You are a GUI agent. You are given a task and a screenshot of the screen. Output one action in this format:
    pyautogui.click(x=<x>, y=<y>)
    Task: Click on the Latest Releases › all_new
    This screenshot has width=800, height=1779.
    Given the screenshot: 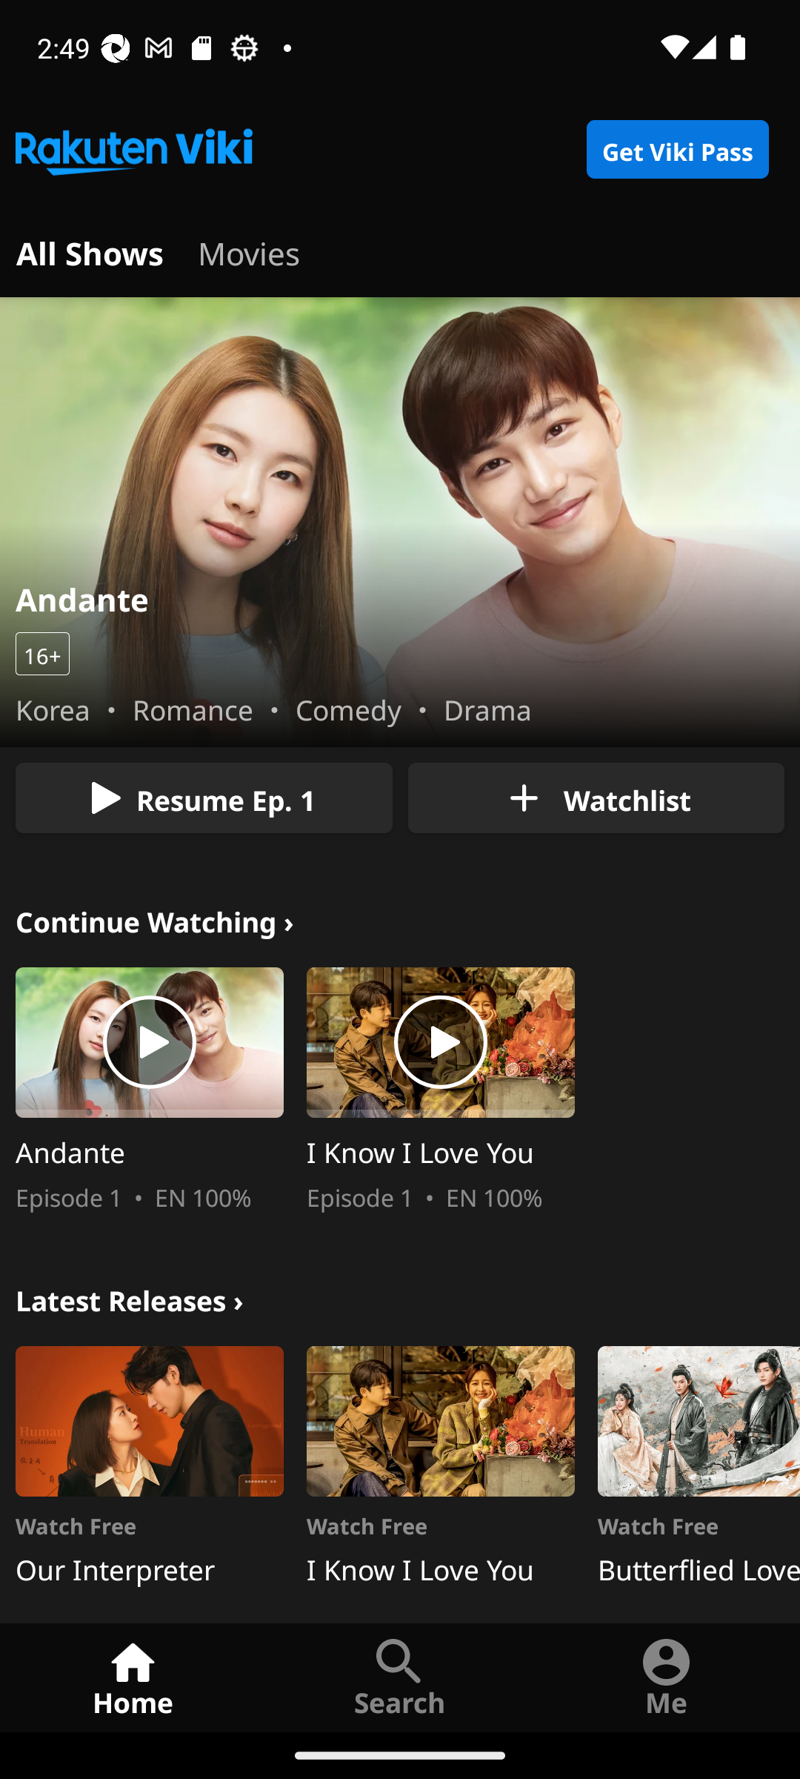 What is the action you would take?
    pyautogui.click(x=129, y=1297)
    